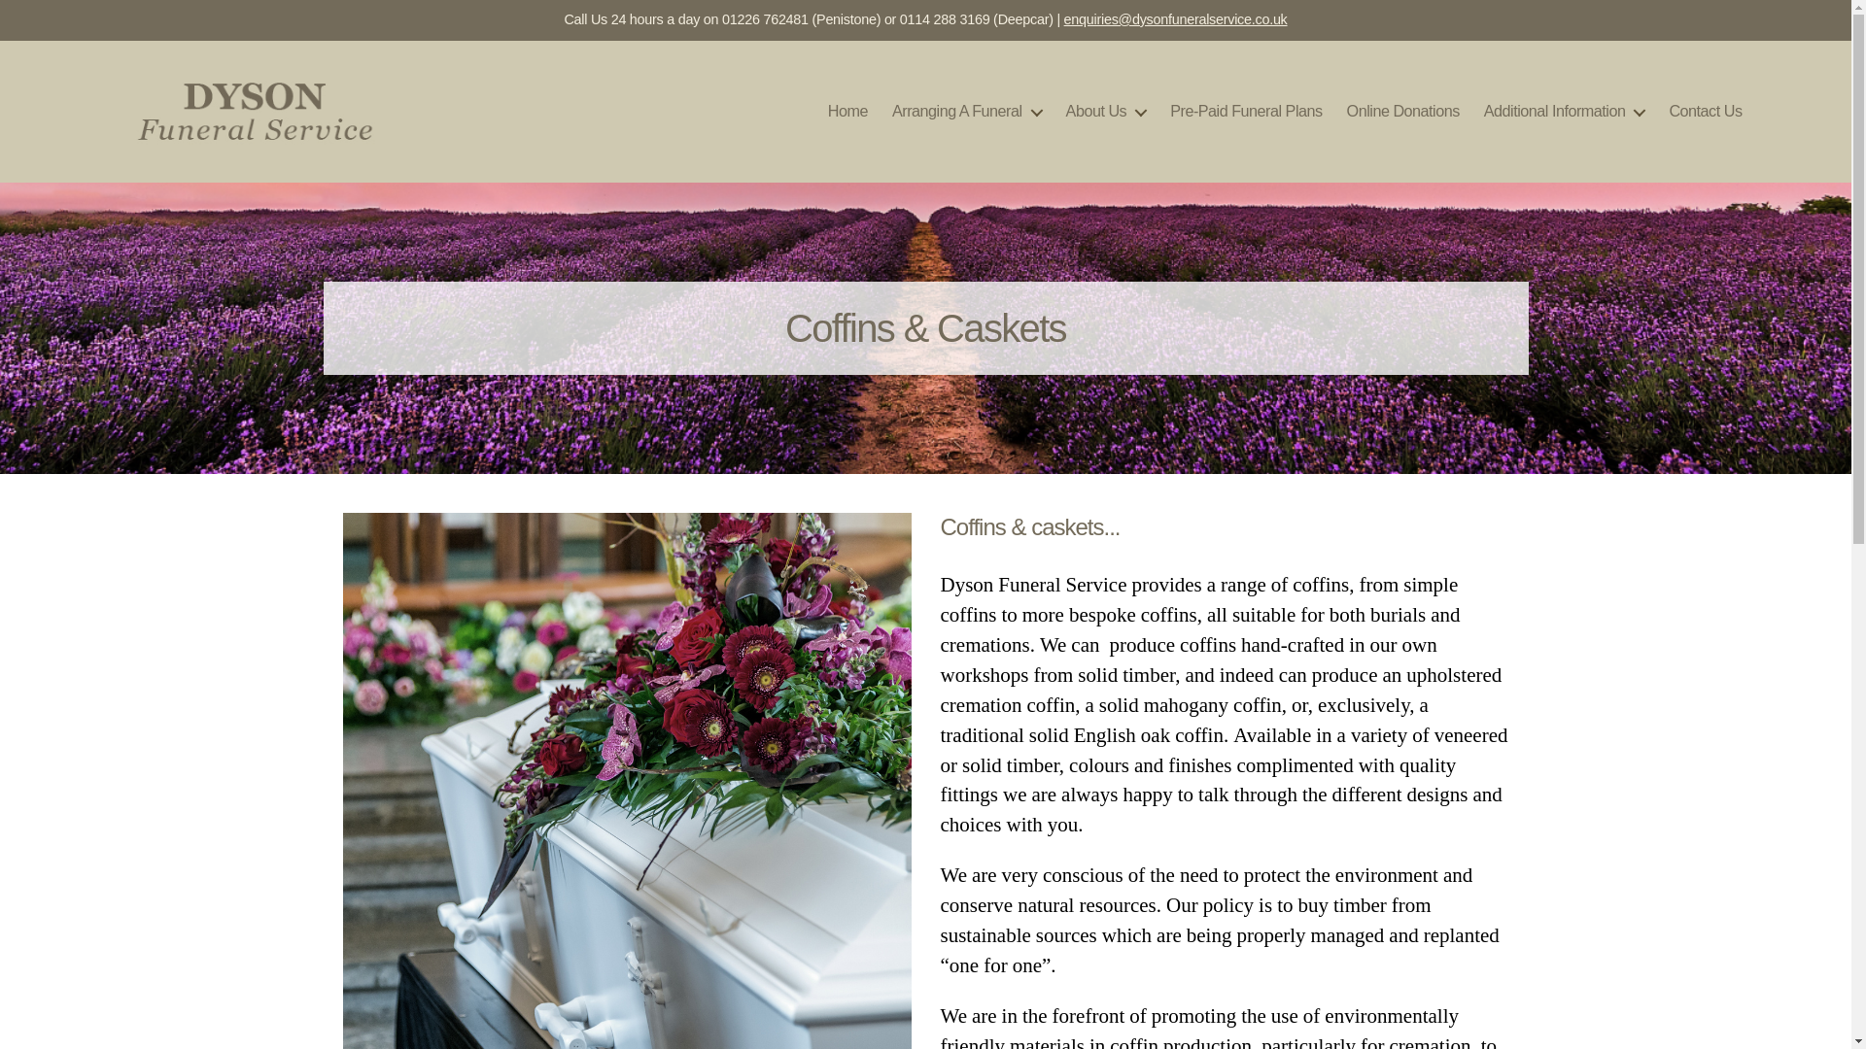  What do you see at coordinates (1403, 111) in the screenshot?
I see `Online Donations` at bounding box center [1403, 111].